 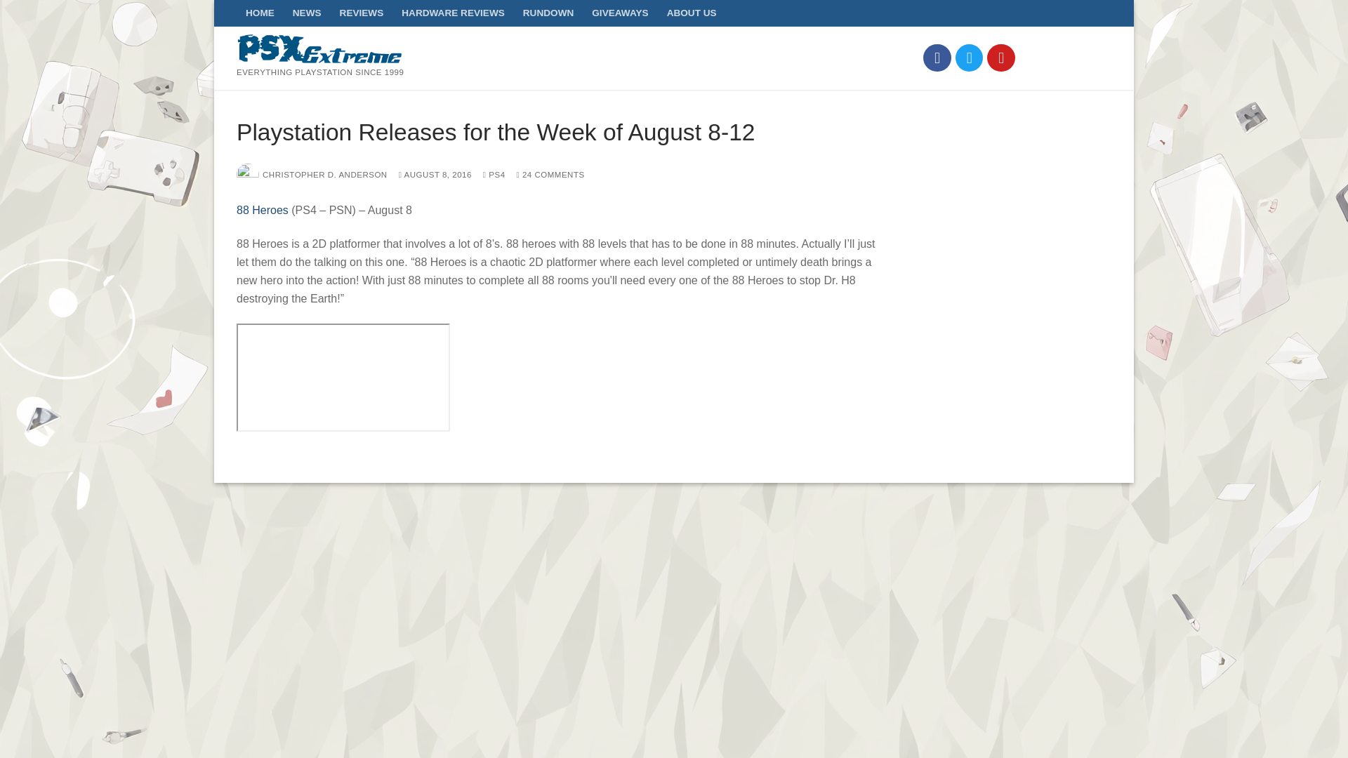 I want to click on 24 COMMENTS, so click(x=550, y=174).